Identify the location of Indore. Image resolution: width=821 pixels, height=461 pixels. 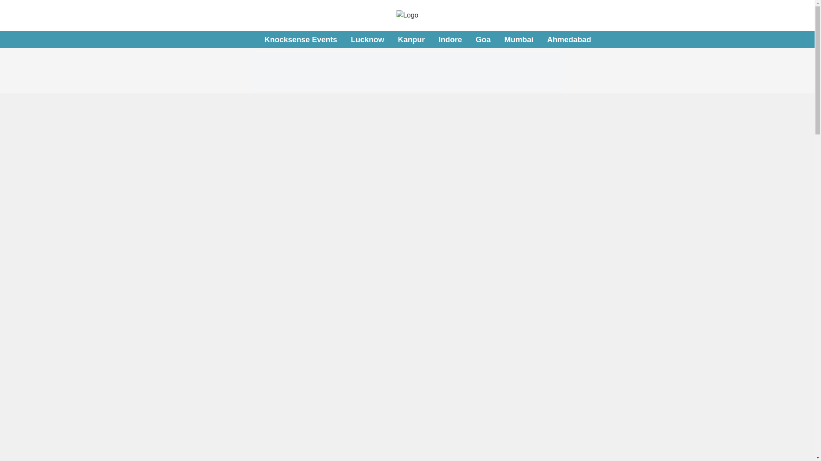
(450, 39).